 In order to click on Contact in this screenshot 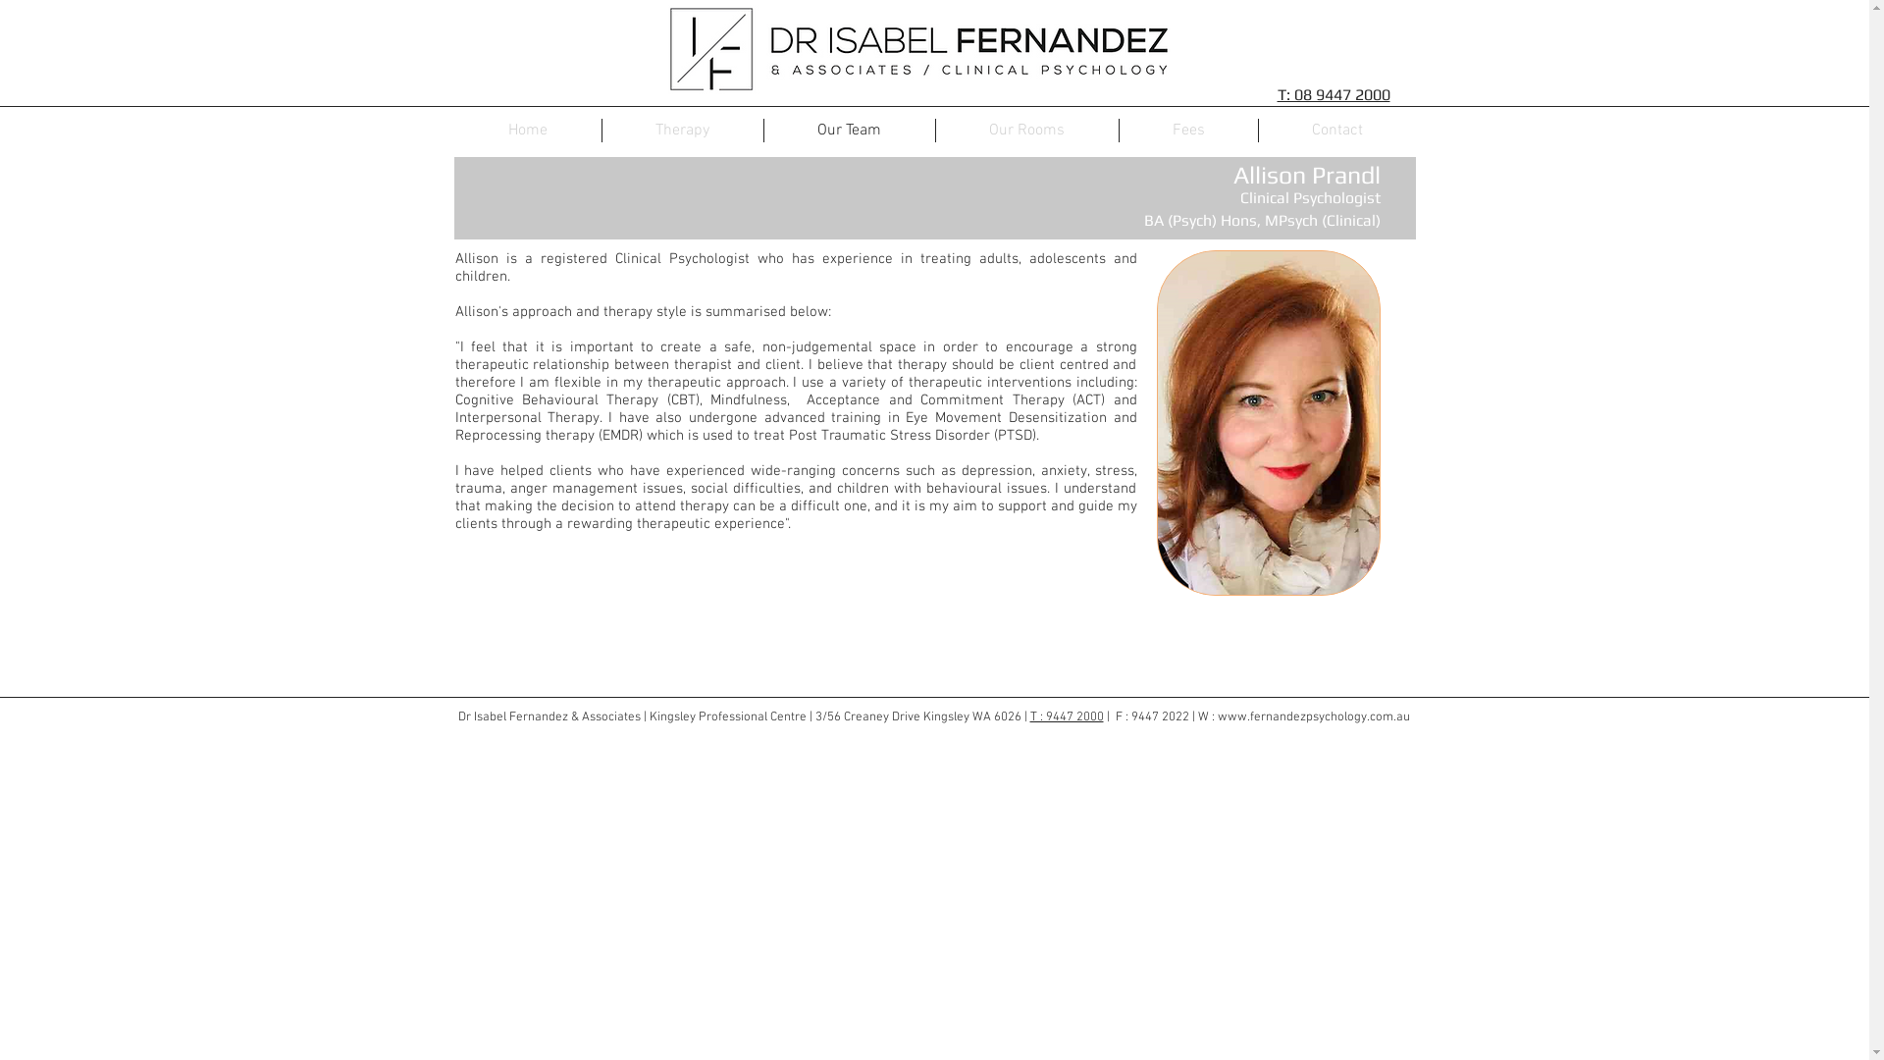, I will do `click(1336, 131)`.